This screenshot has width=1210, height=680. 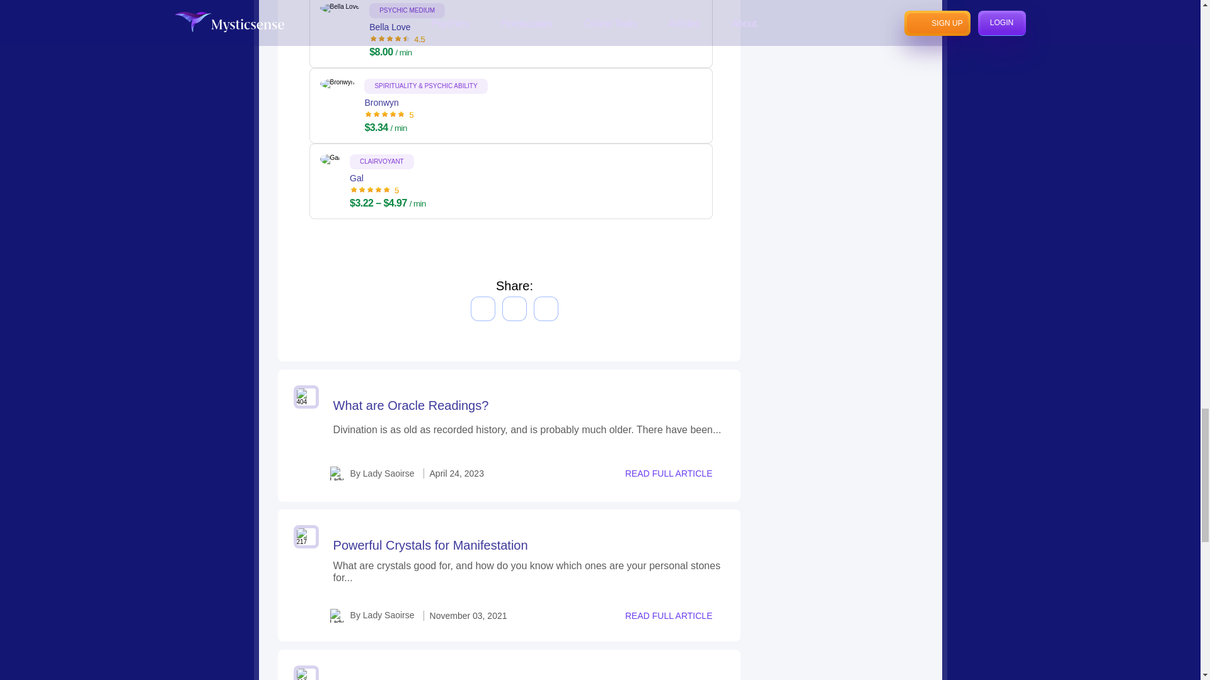 What do you see at coordinates (411, 404) in the screenshot?
I see `What are Oracle Readings?` at bounding box center [411, 404].